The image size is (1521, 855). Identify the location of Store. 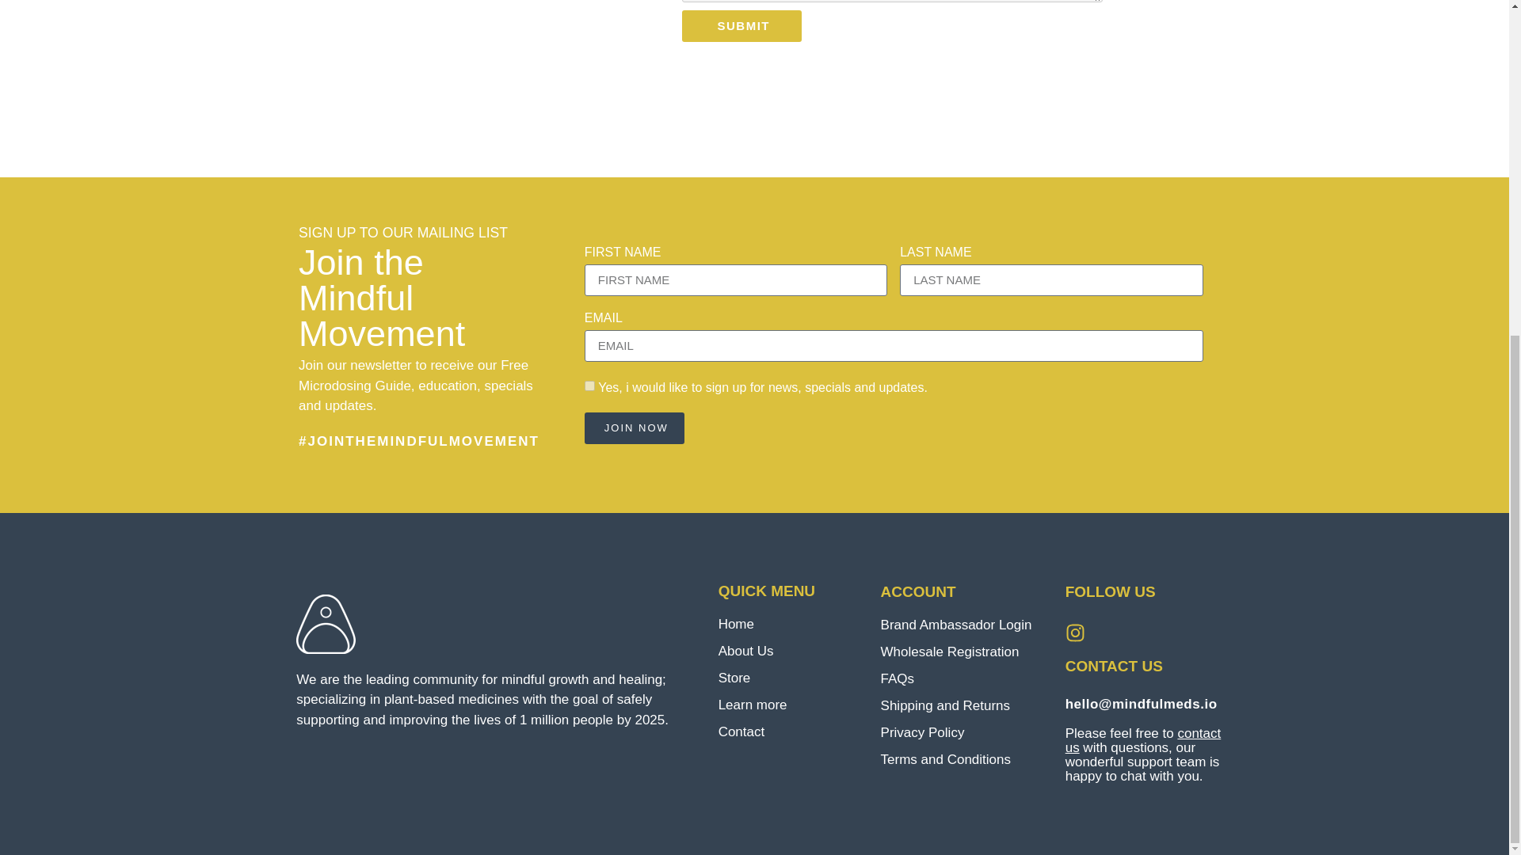
(792, 678).